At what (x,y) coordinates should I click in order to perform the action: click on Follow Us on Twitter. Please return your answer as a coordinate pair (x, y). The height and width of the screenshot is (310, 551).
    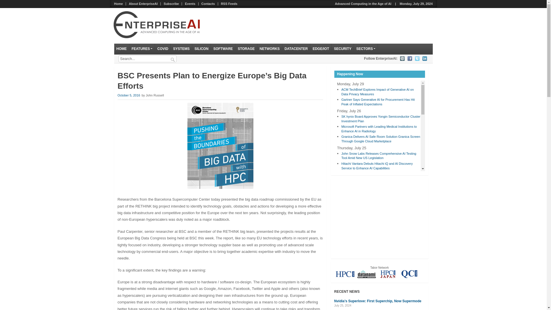
    Looking at the image, I should click on (417, 58).